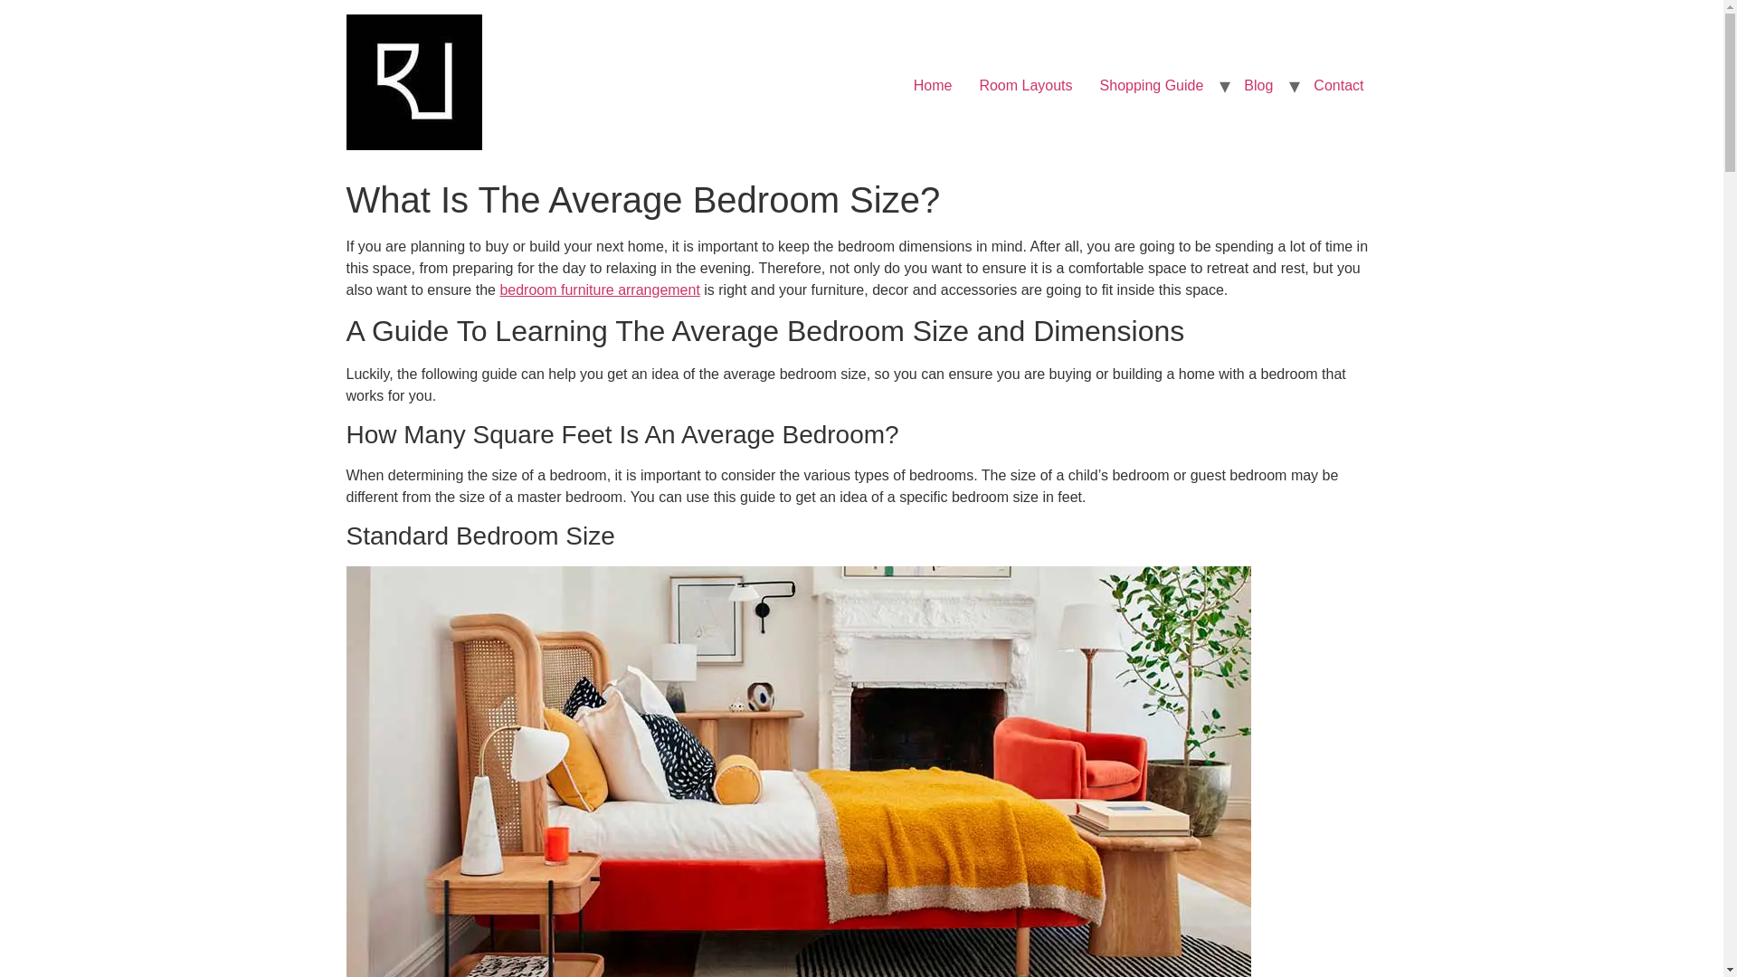 This screenshot has width=1737, height=977. Describe the element at coordinates (1152, 85) in the screenshot. I see `Shopping Guide` at that location.